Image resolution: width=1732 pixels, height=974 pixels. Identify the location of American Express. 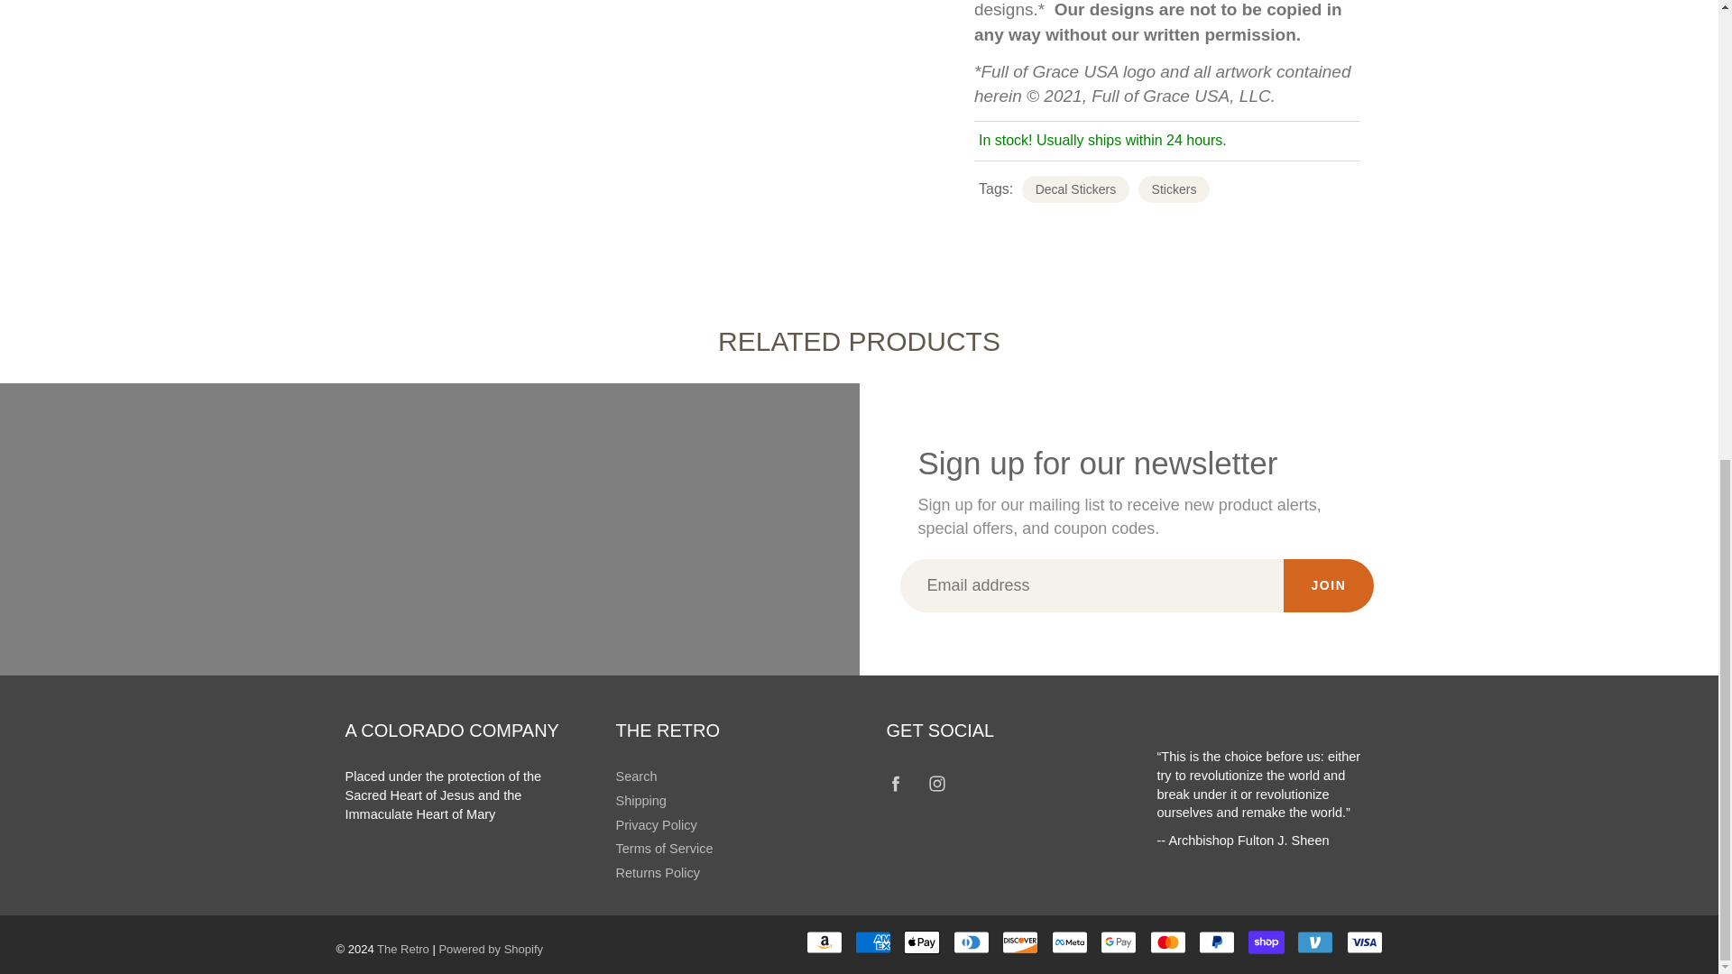
(873, 942).